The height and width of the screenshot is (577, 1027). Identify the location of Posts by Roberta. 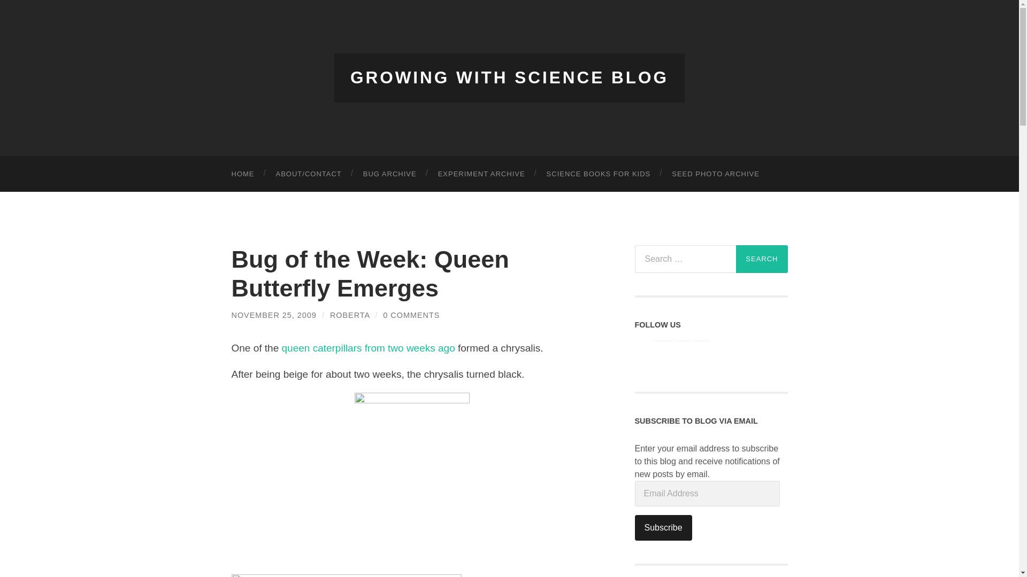
(350, 315).